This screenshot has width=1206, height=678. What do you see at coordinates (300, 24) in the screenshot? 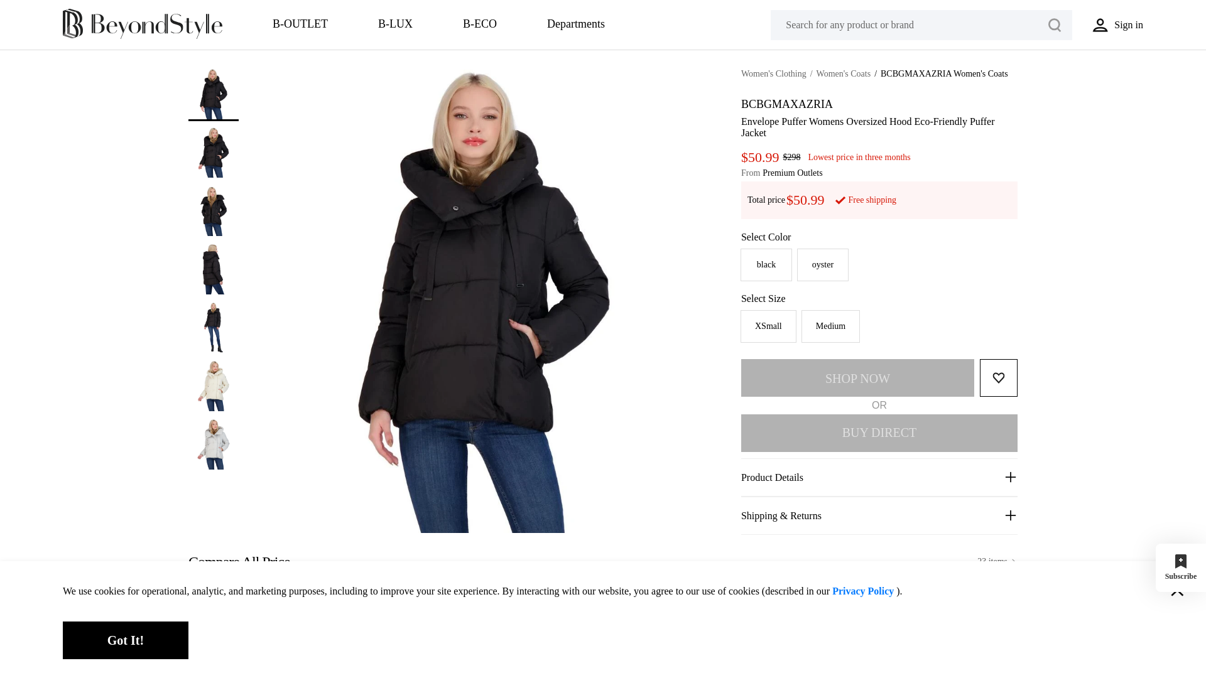
I see `B-OUTLET` at bounding box center [300, 24].